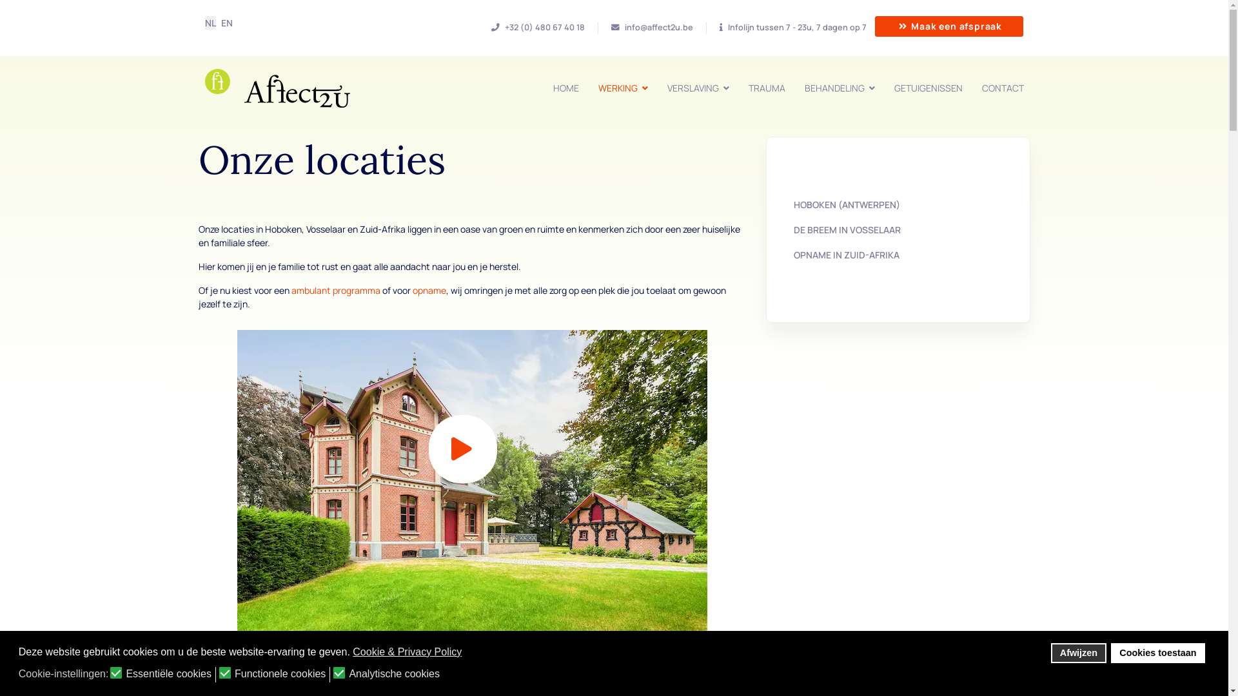 The width and height of the screenshot is (1238, 696). Describe the element at coordinates (281, 675) in the screenshot. I see `Functionele cookies` at that location.